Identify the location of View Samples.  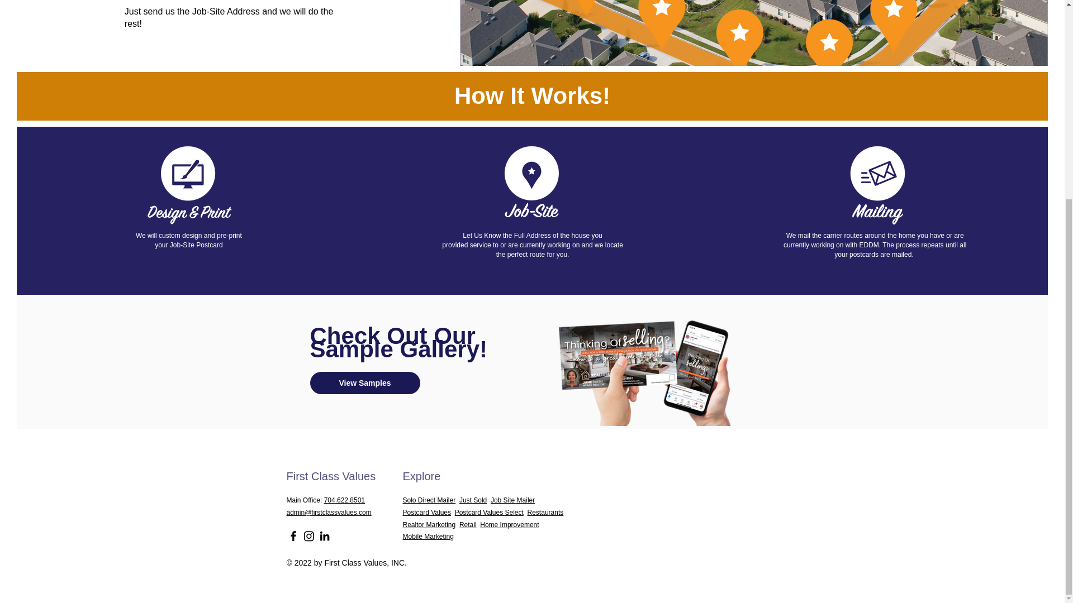
(364, 383).